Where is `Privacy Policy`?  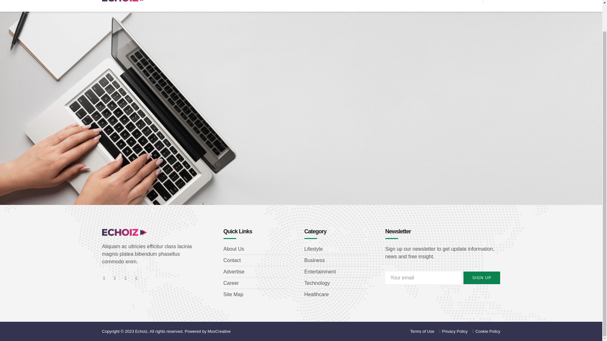
Privacy Policy is located at coordinates (451, 331).